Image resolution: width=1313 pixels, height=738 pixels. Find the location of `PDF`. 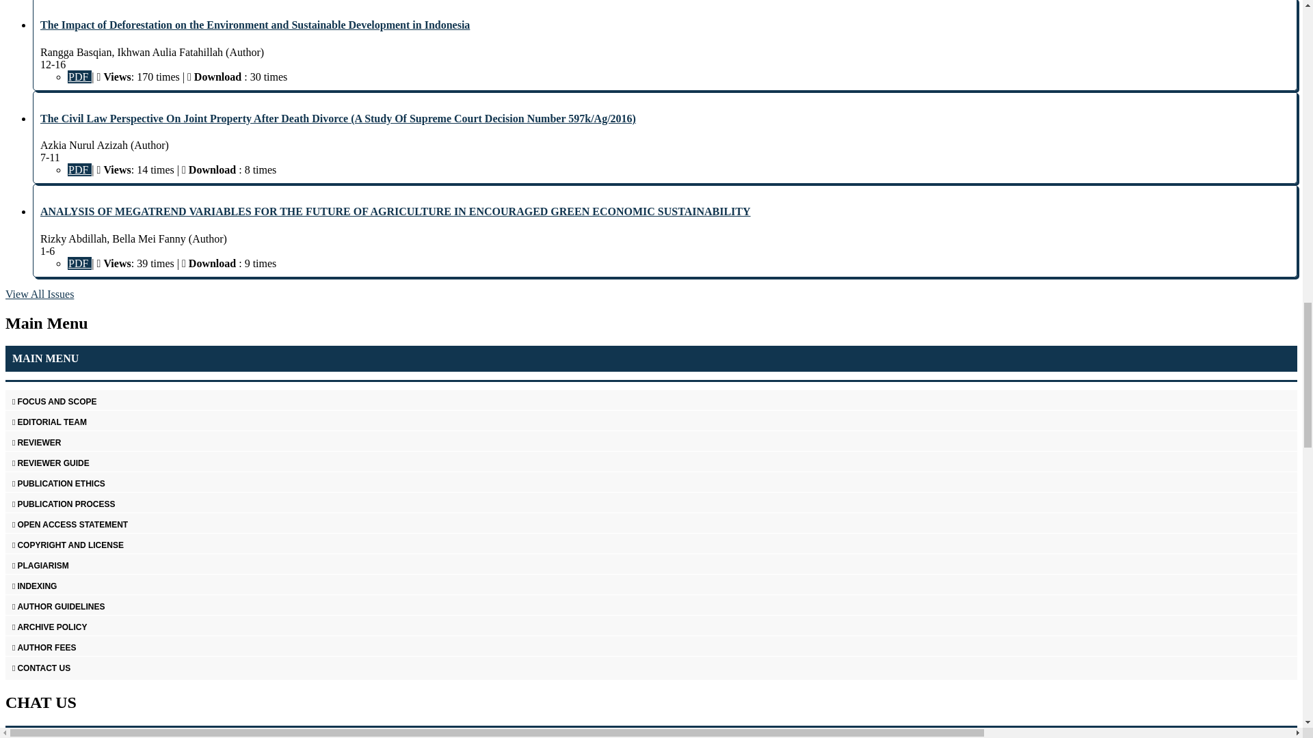

PDF is located at coordinates (79, 263).